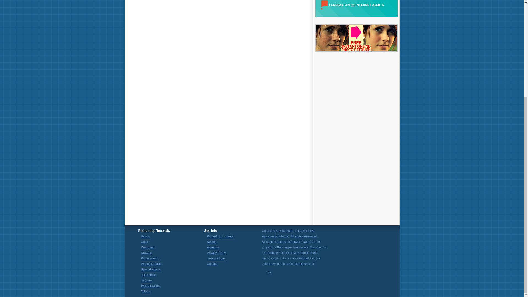 The height and width of the screenshot is (297, 528). What do you see at coordinates (150, 258) in the screenshot?
I see `Photo Effects` at bounding box center [150, 258].